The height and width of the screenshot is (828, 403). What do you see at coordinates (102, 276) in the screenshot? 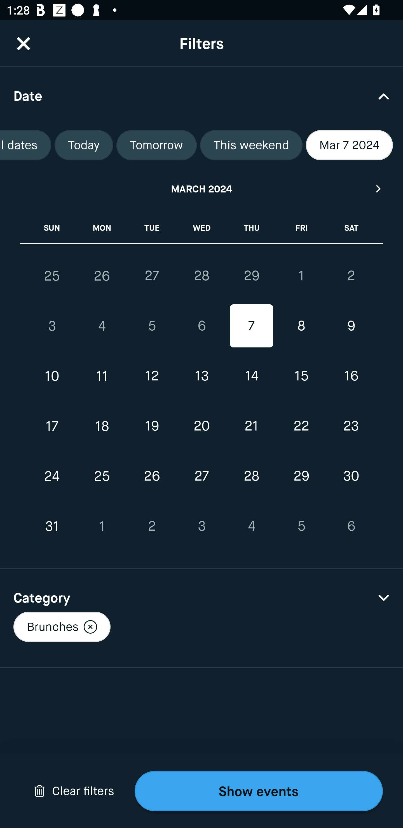
I see `26` at bounding box center [102, 276].